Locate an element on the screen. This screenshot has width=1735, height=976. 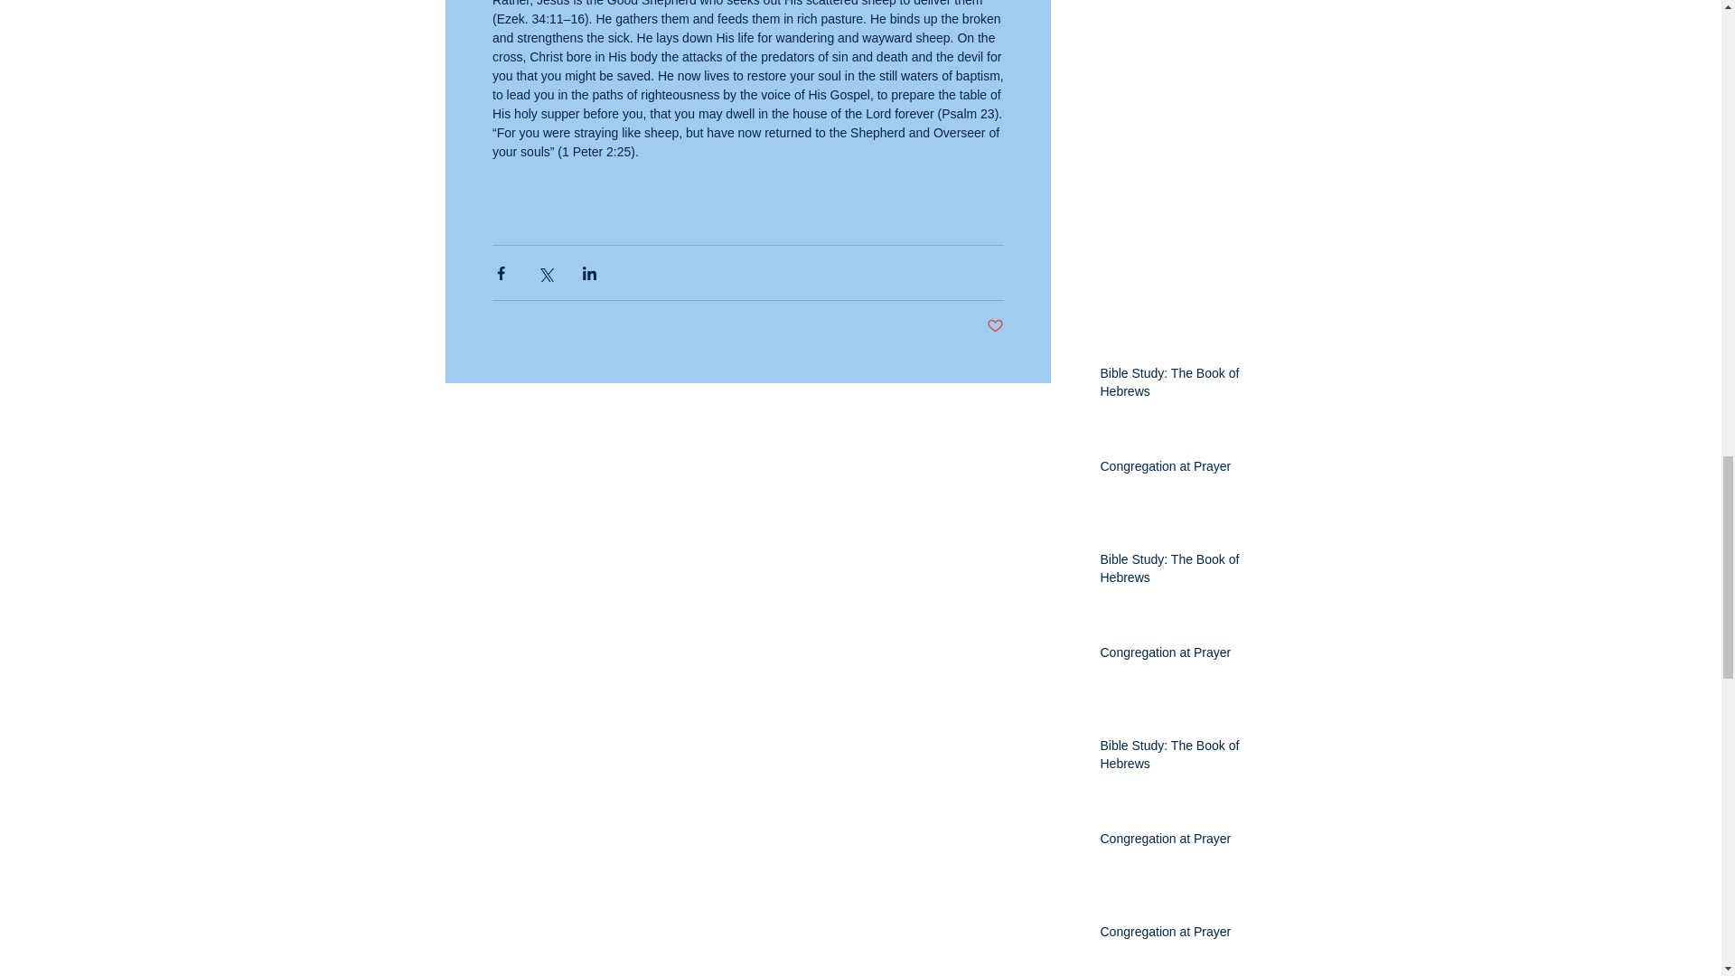
Congregation at Prayer is located at coordinates (1182, 470).